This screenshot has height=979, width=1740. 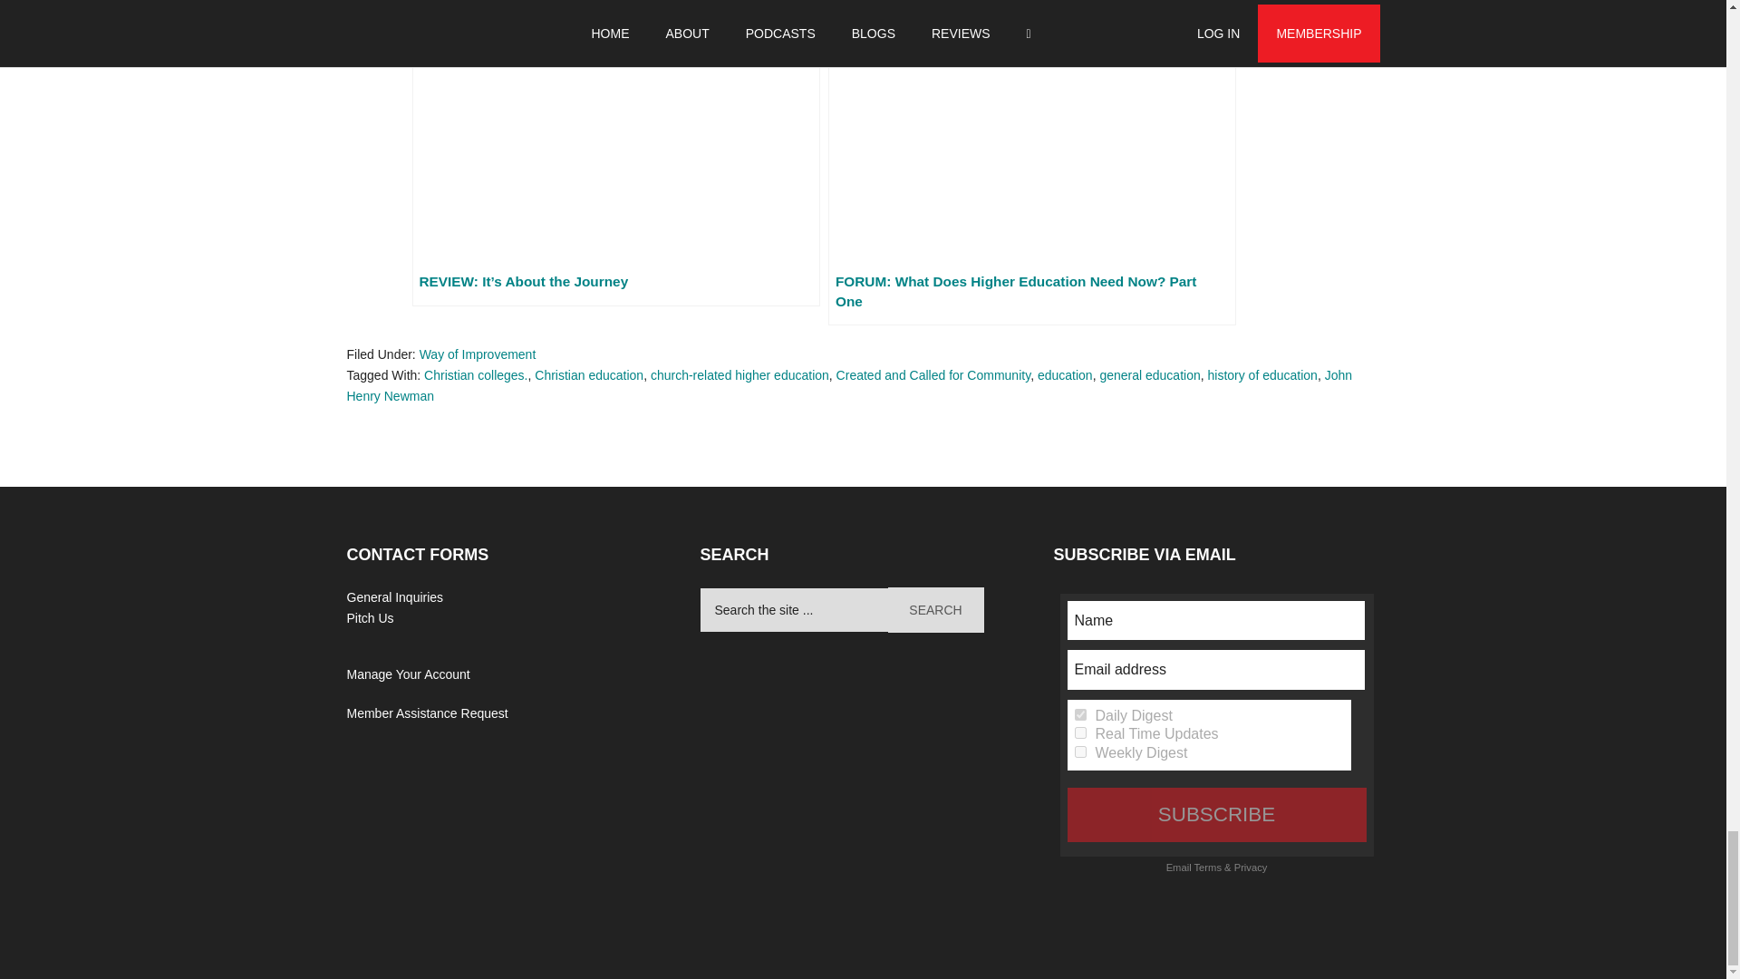 I want to click on Frequency, so click(x=1080, y=714).